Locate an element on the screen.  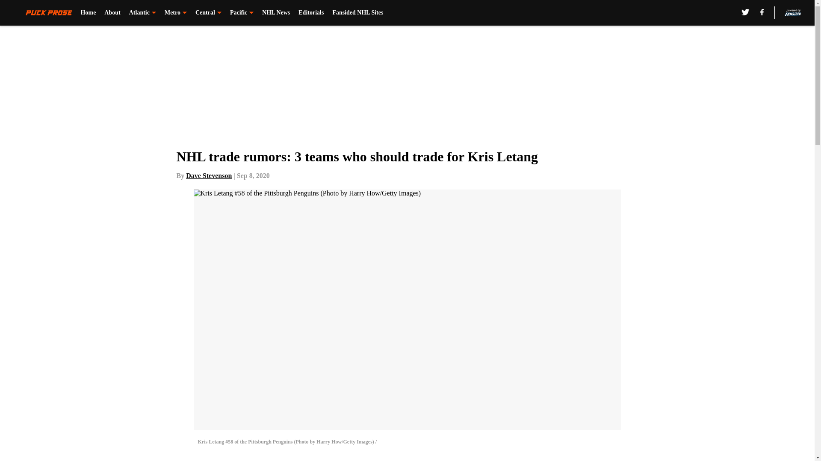
About is located at coordinates (112, 13).